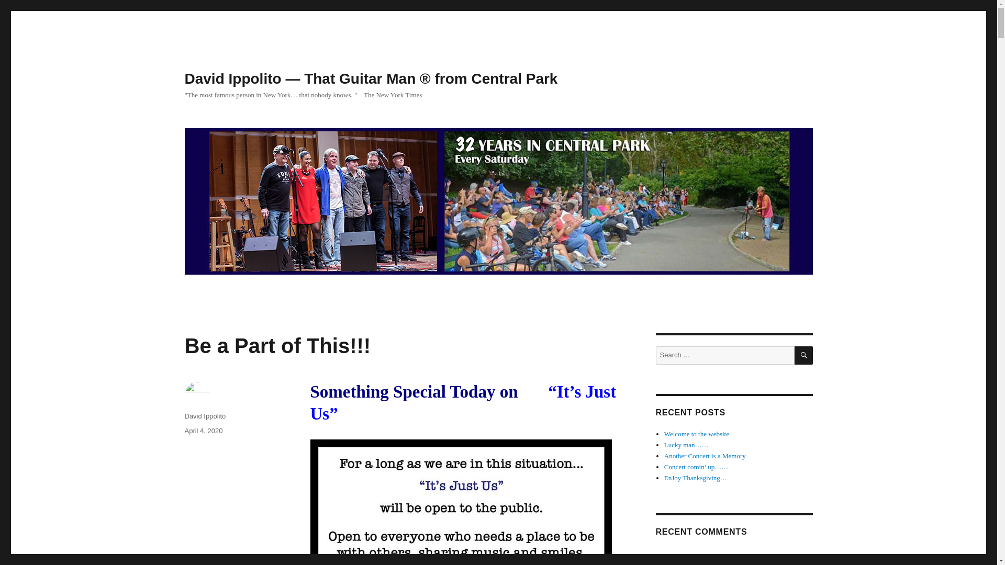  Describe the element at coordinates (705, 456) in the screenshot. I see `Another Concert is a Memory` at that location.